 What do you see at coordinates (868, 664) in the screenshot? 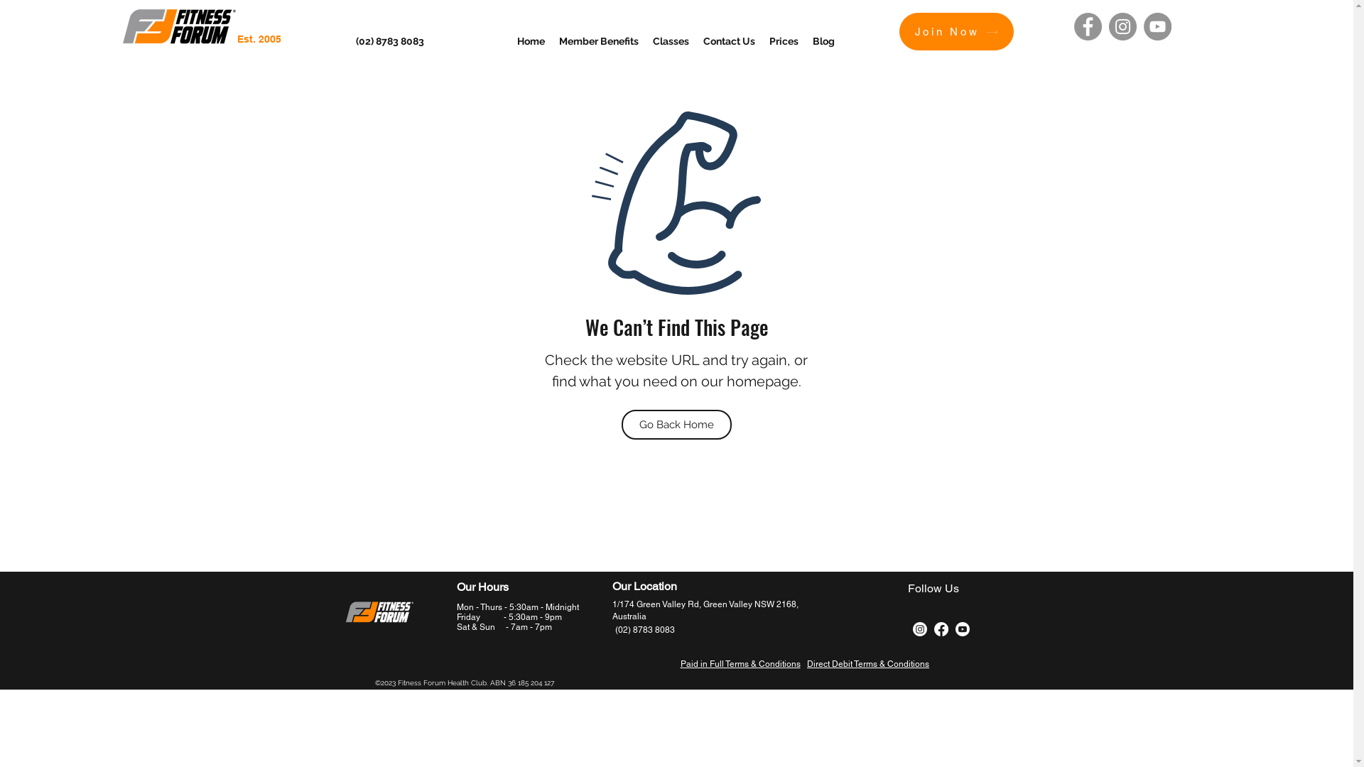
I see `Direct Debit Terms & Conditions` at bounding box center [868, 664].